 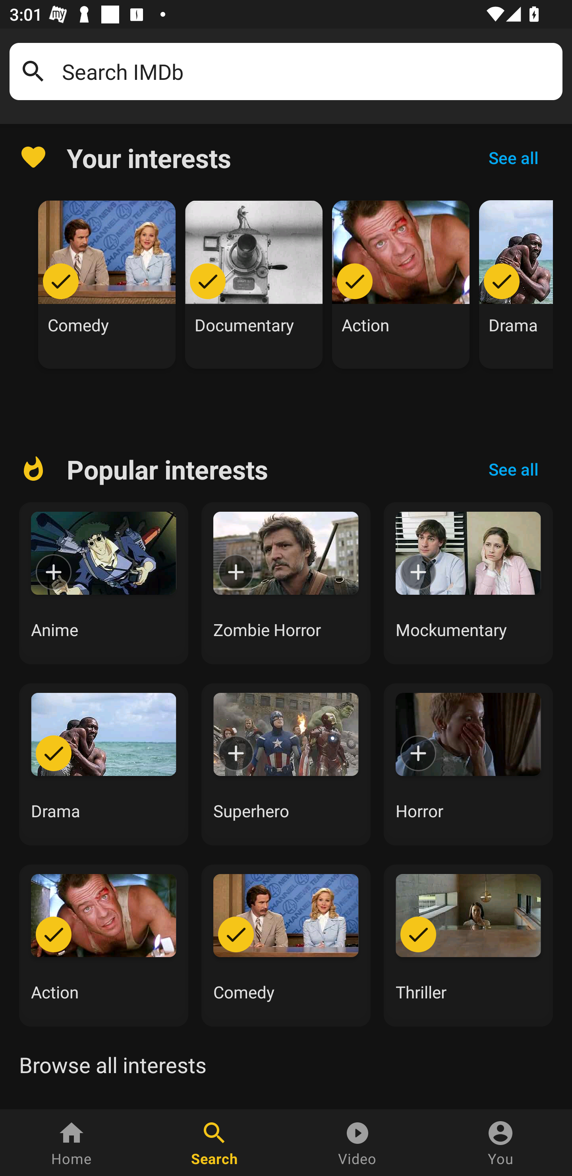 I want to click on Search IMDb, so click(x=307, y=72).